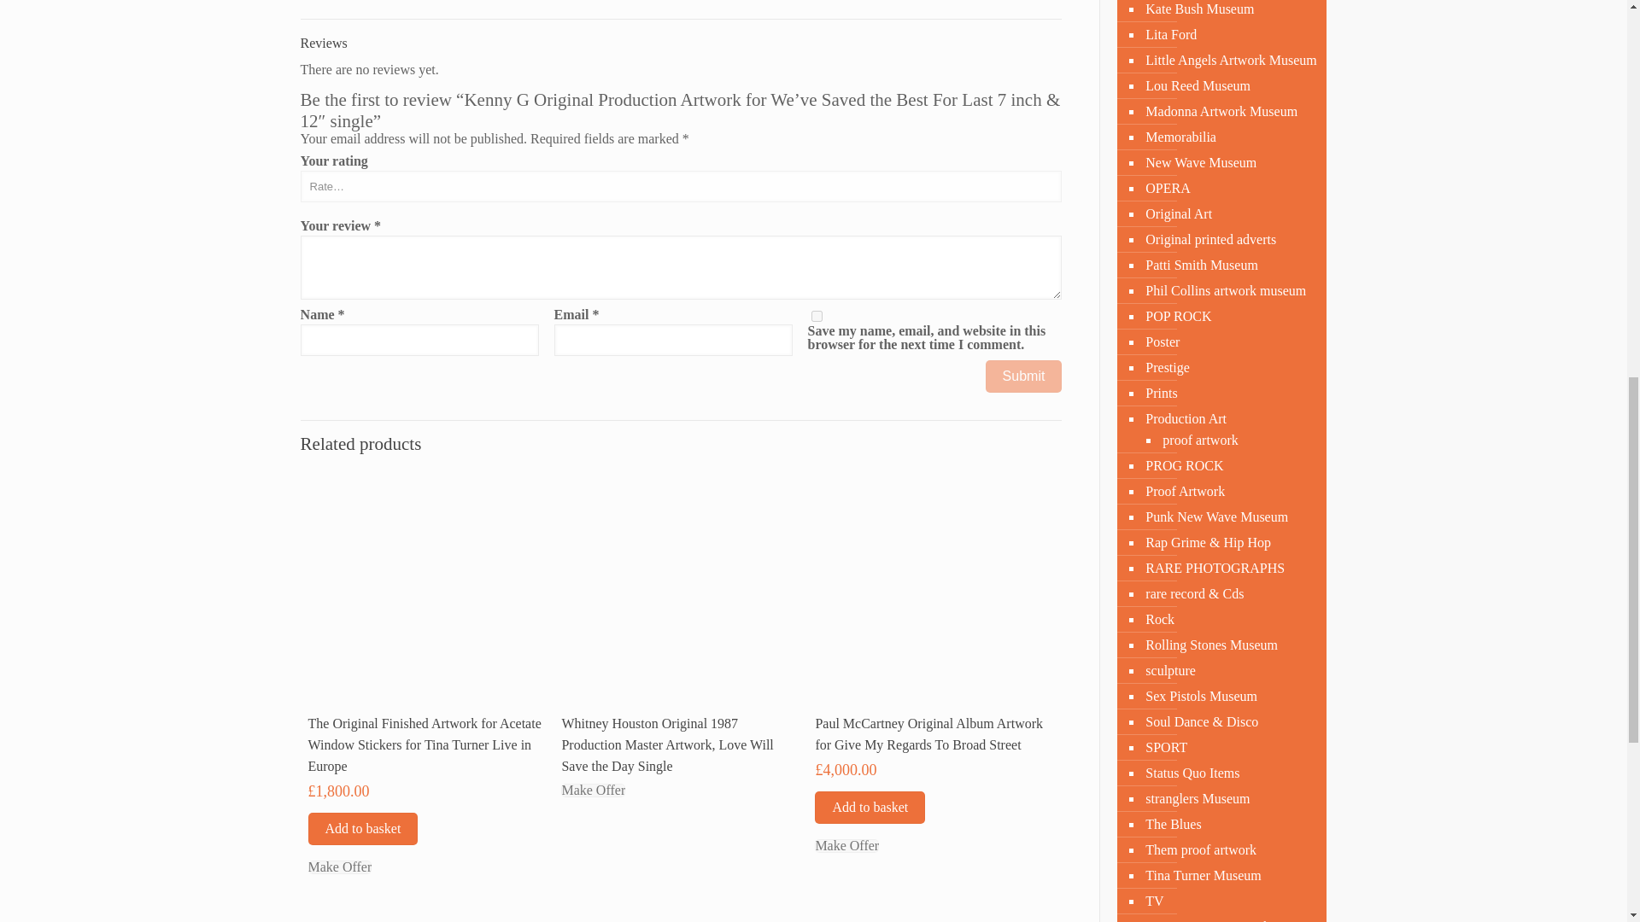 Image resolution: width=1640 pixels, height=922 pixels. What do you see at coordinates (1023, 376) in the screenshot?
I see `Submit` at bounding box center [1023, 376].